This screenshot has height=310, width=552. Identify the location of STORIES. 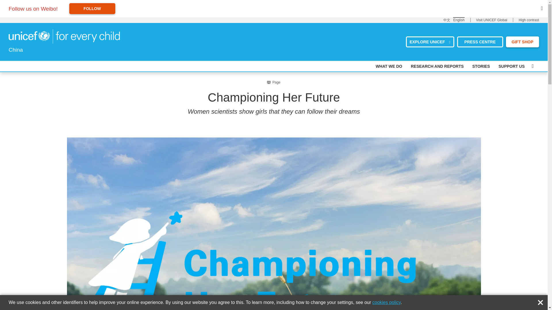
(481, 66).